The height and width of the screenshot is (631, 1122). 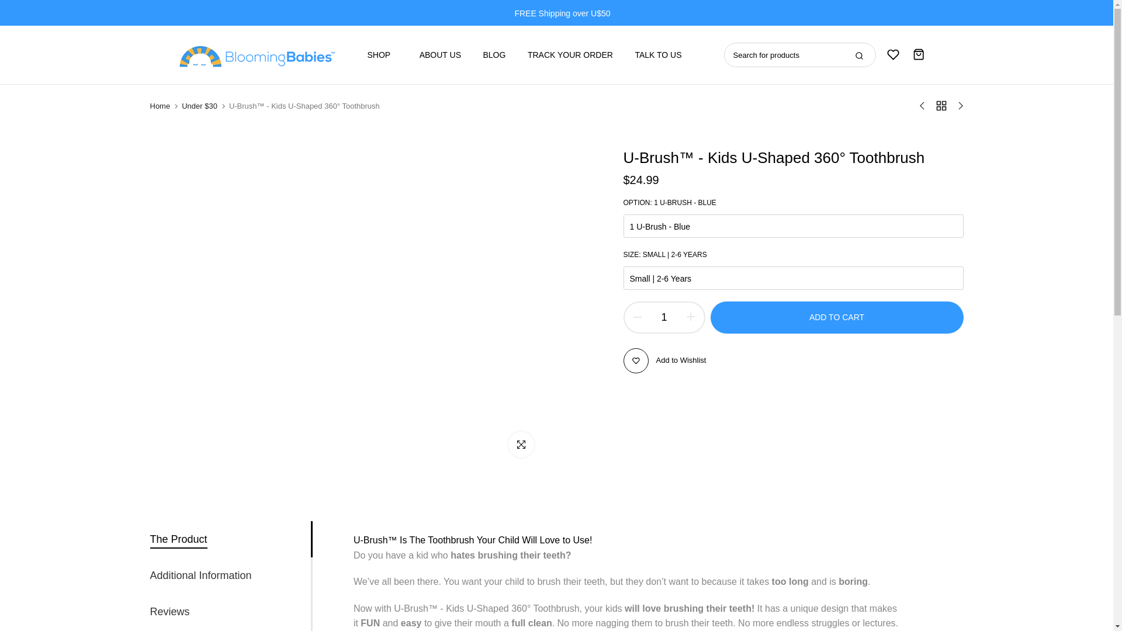 What do you see at coordinates (494, 55) in the screenshot?
I see `BLOG` at bounding box center [494, 55].